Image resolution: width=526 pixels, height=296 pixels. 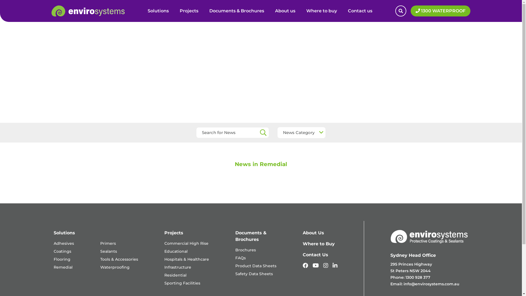 I want to click on Product Data Sheets, so click(x=256, y=266).